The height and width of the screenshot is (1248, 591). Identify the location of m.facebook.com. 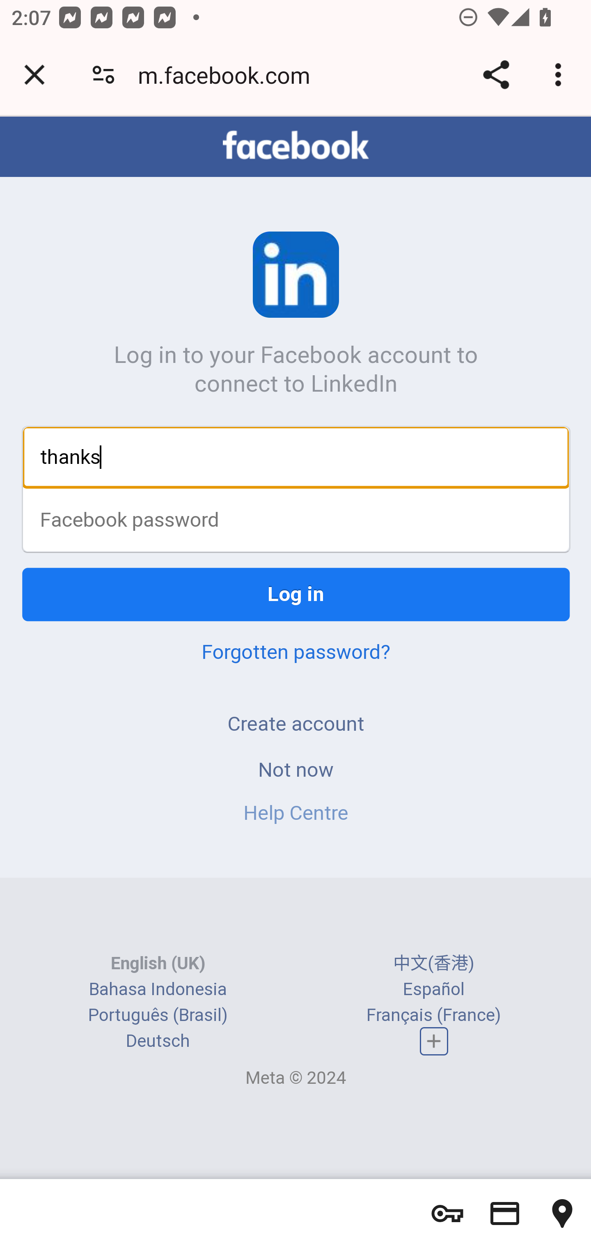
(229, 75).